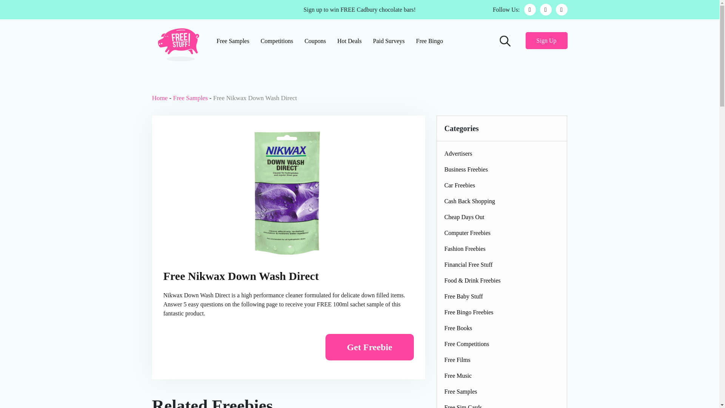 The image size is (725, 408). What do you see at coordinates (429, 41) in the screenshot?
I see `Free Bingo` at bounding box center [429, 41].